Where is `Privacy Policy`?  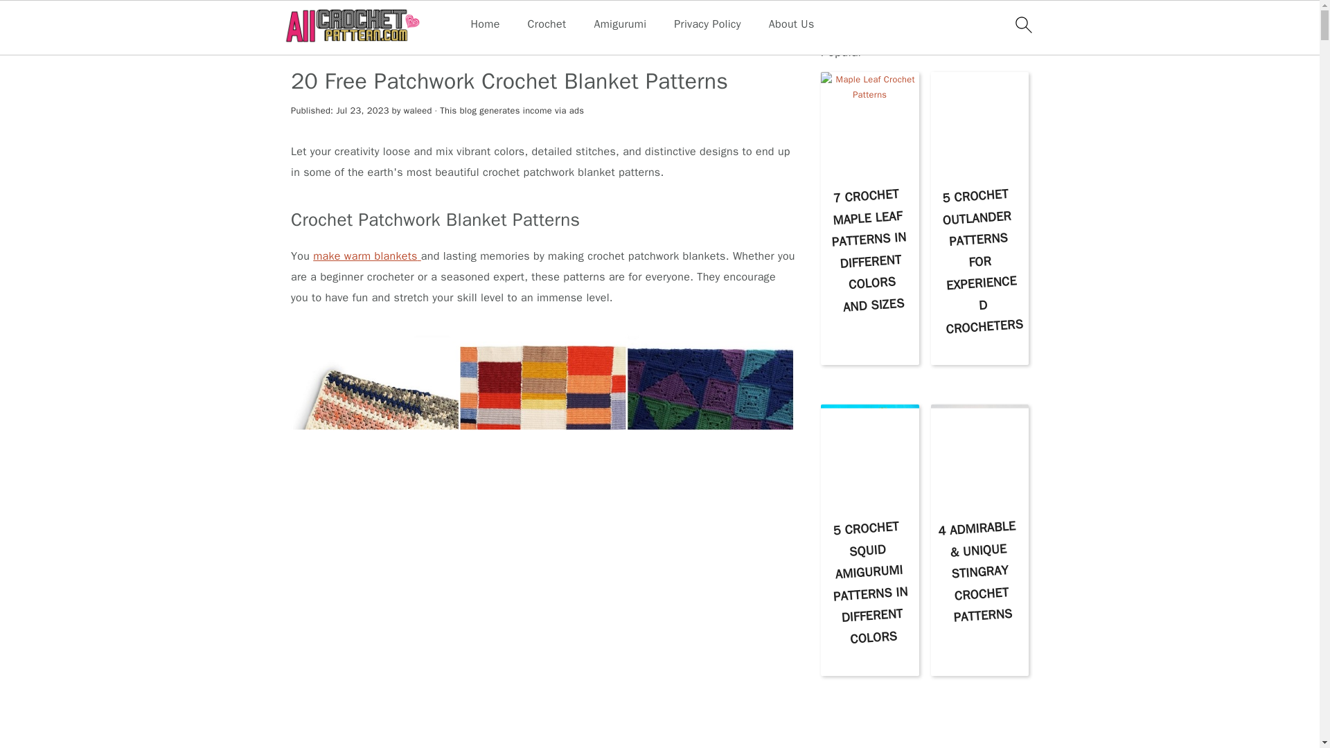
Privacy Policy is located at coordinates (707, 24).